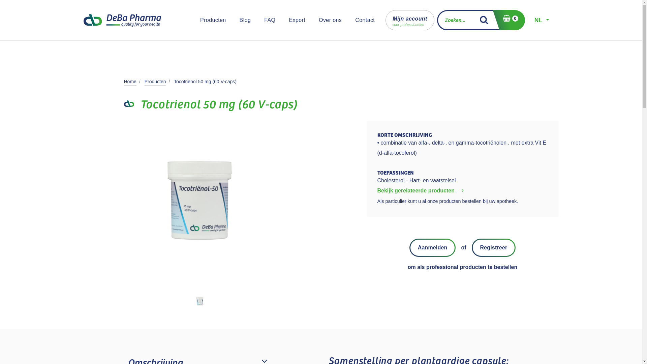  I want to click on Zoek, so click(487, 20).